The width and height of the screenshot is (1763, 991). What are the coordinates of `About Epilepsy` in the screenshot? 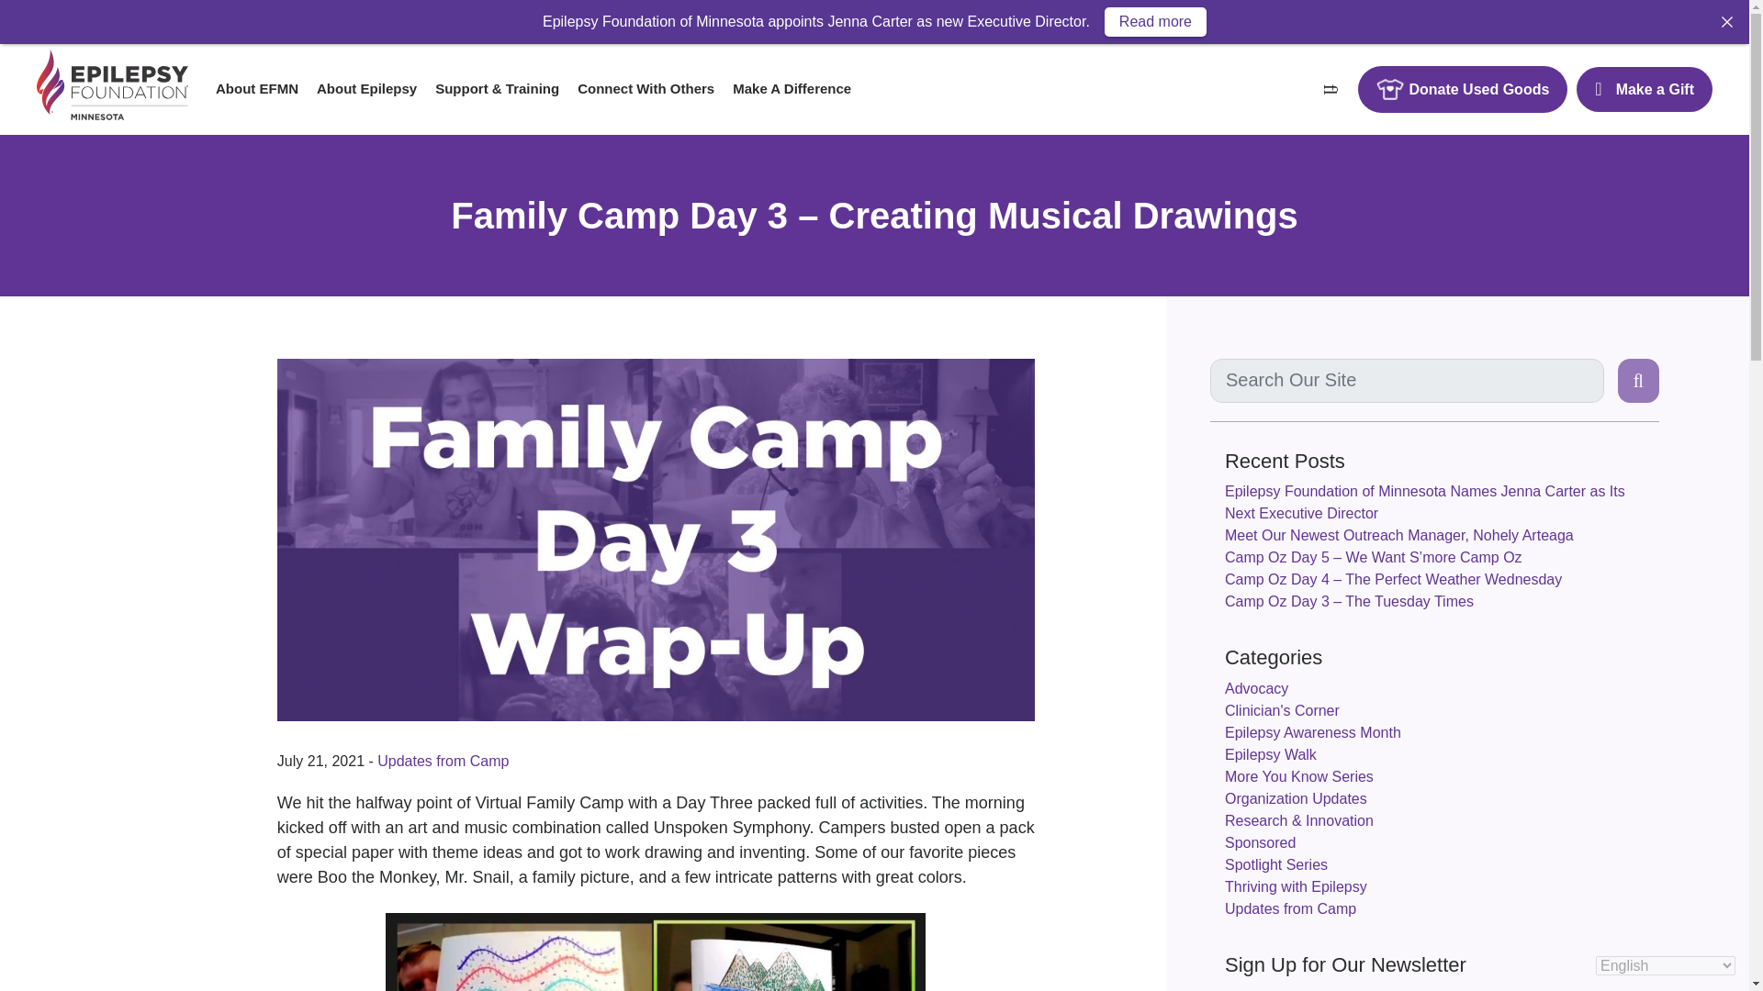 It's located at (367, 88).